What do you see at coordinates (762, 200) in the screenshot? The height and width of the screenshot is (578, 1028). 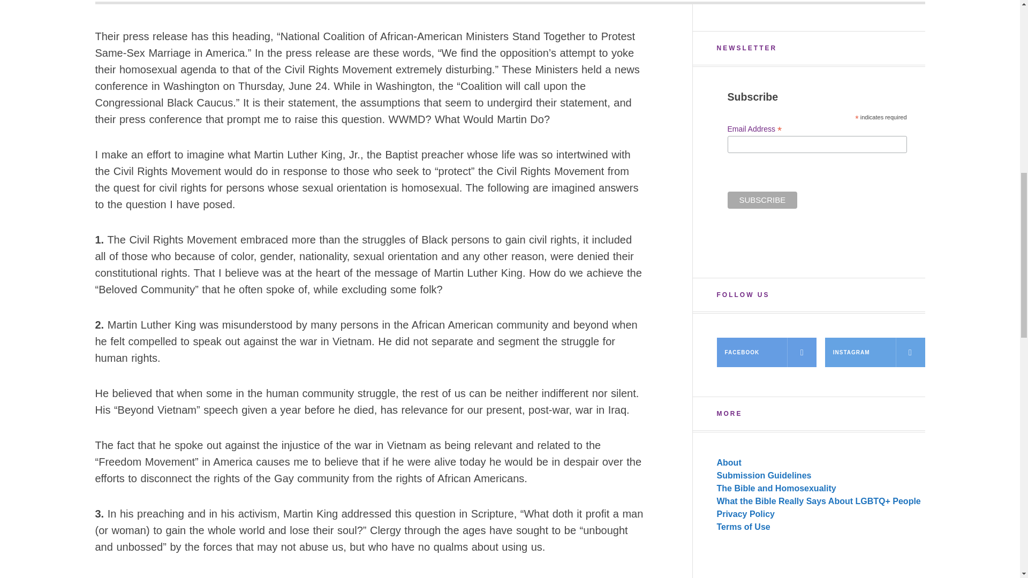 I see `Subscribe` at bounding box center [762, 200].